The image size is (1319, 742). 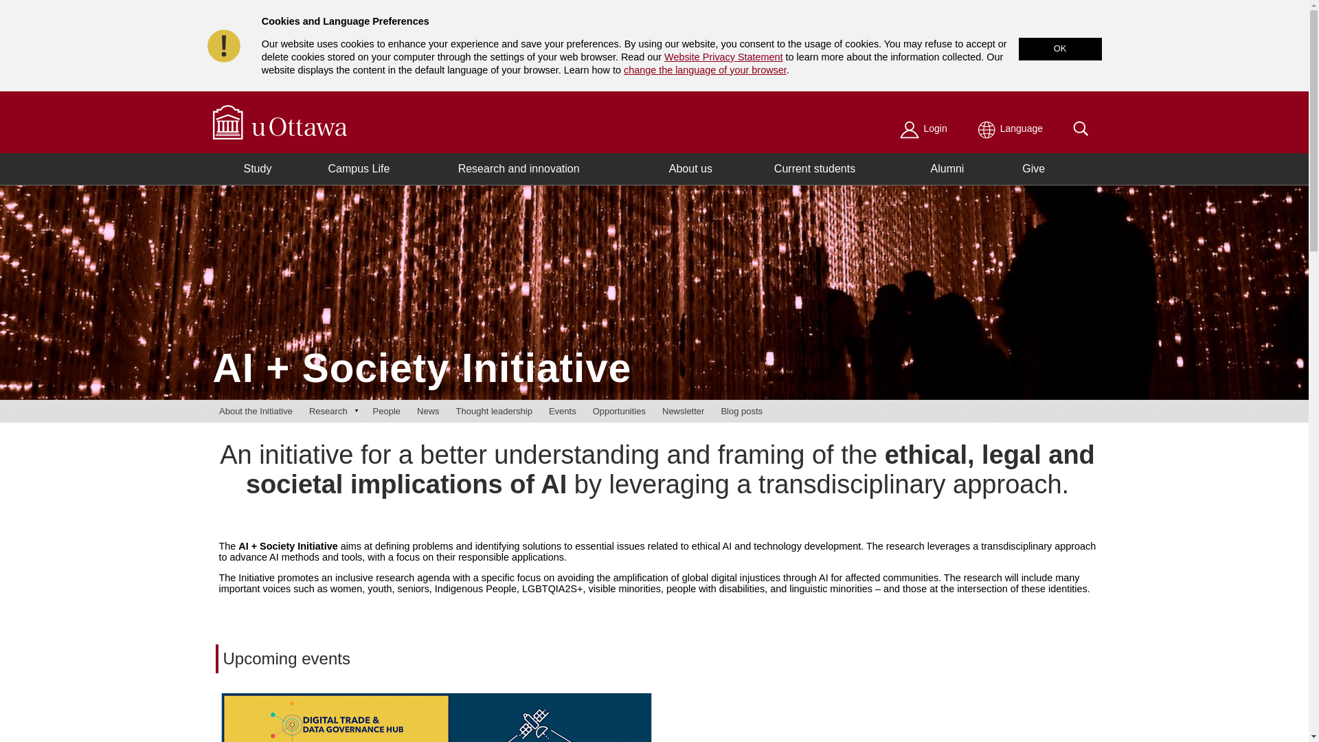 I want to click on About us, so click(x=691, y=169).